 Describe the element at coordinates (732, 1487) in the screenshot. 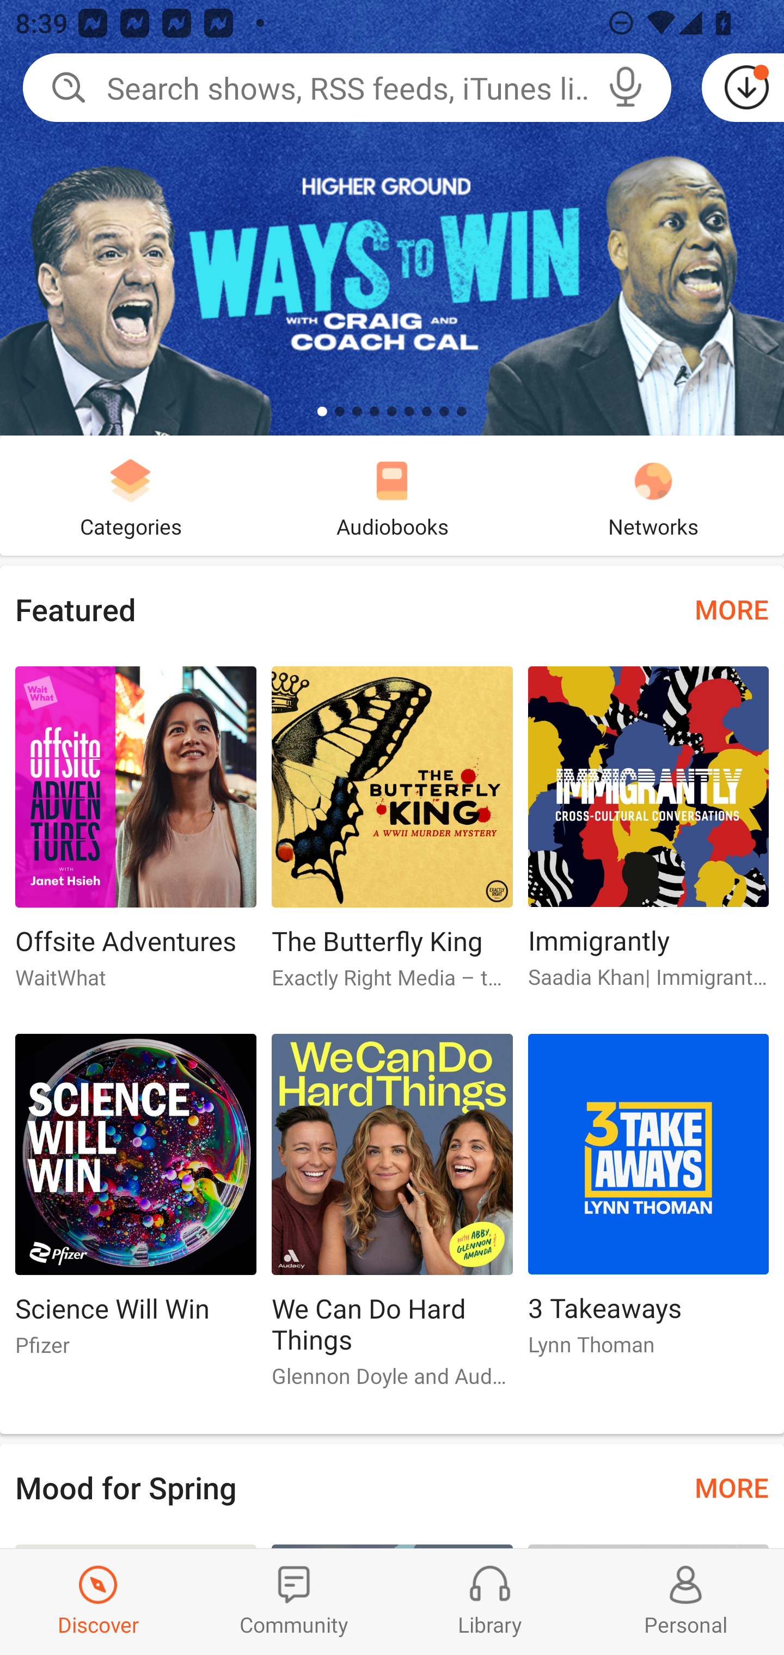

I see `MORE` at that location.